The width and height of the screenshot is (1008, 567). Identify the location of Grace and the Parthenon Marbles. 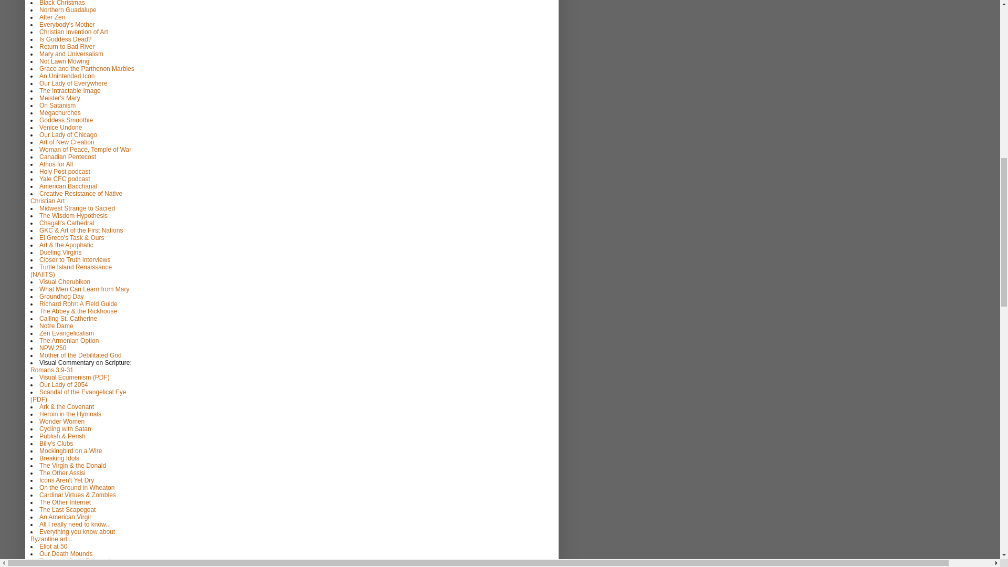
(86, 69).